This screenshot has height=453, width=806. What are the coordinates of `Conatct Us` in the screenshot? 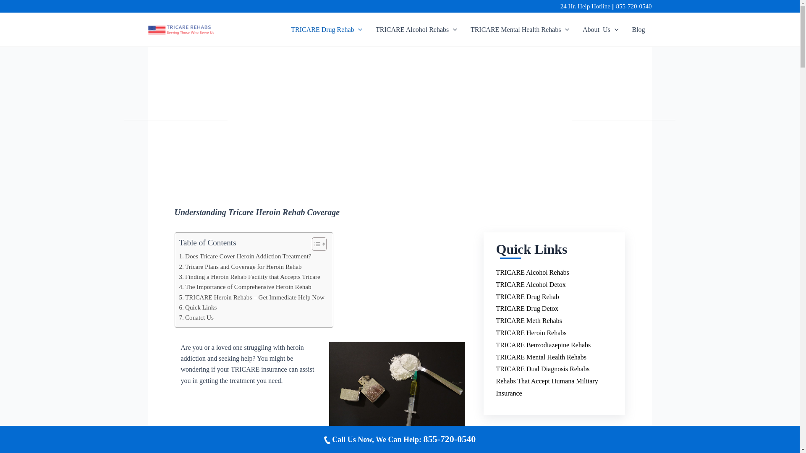 It's located at (196, 317).